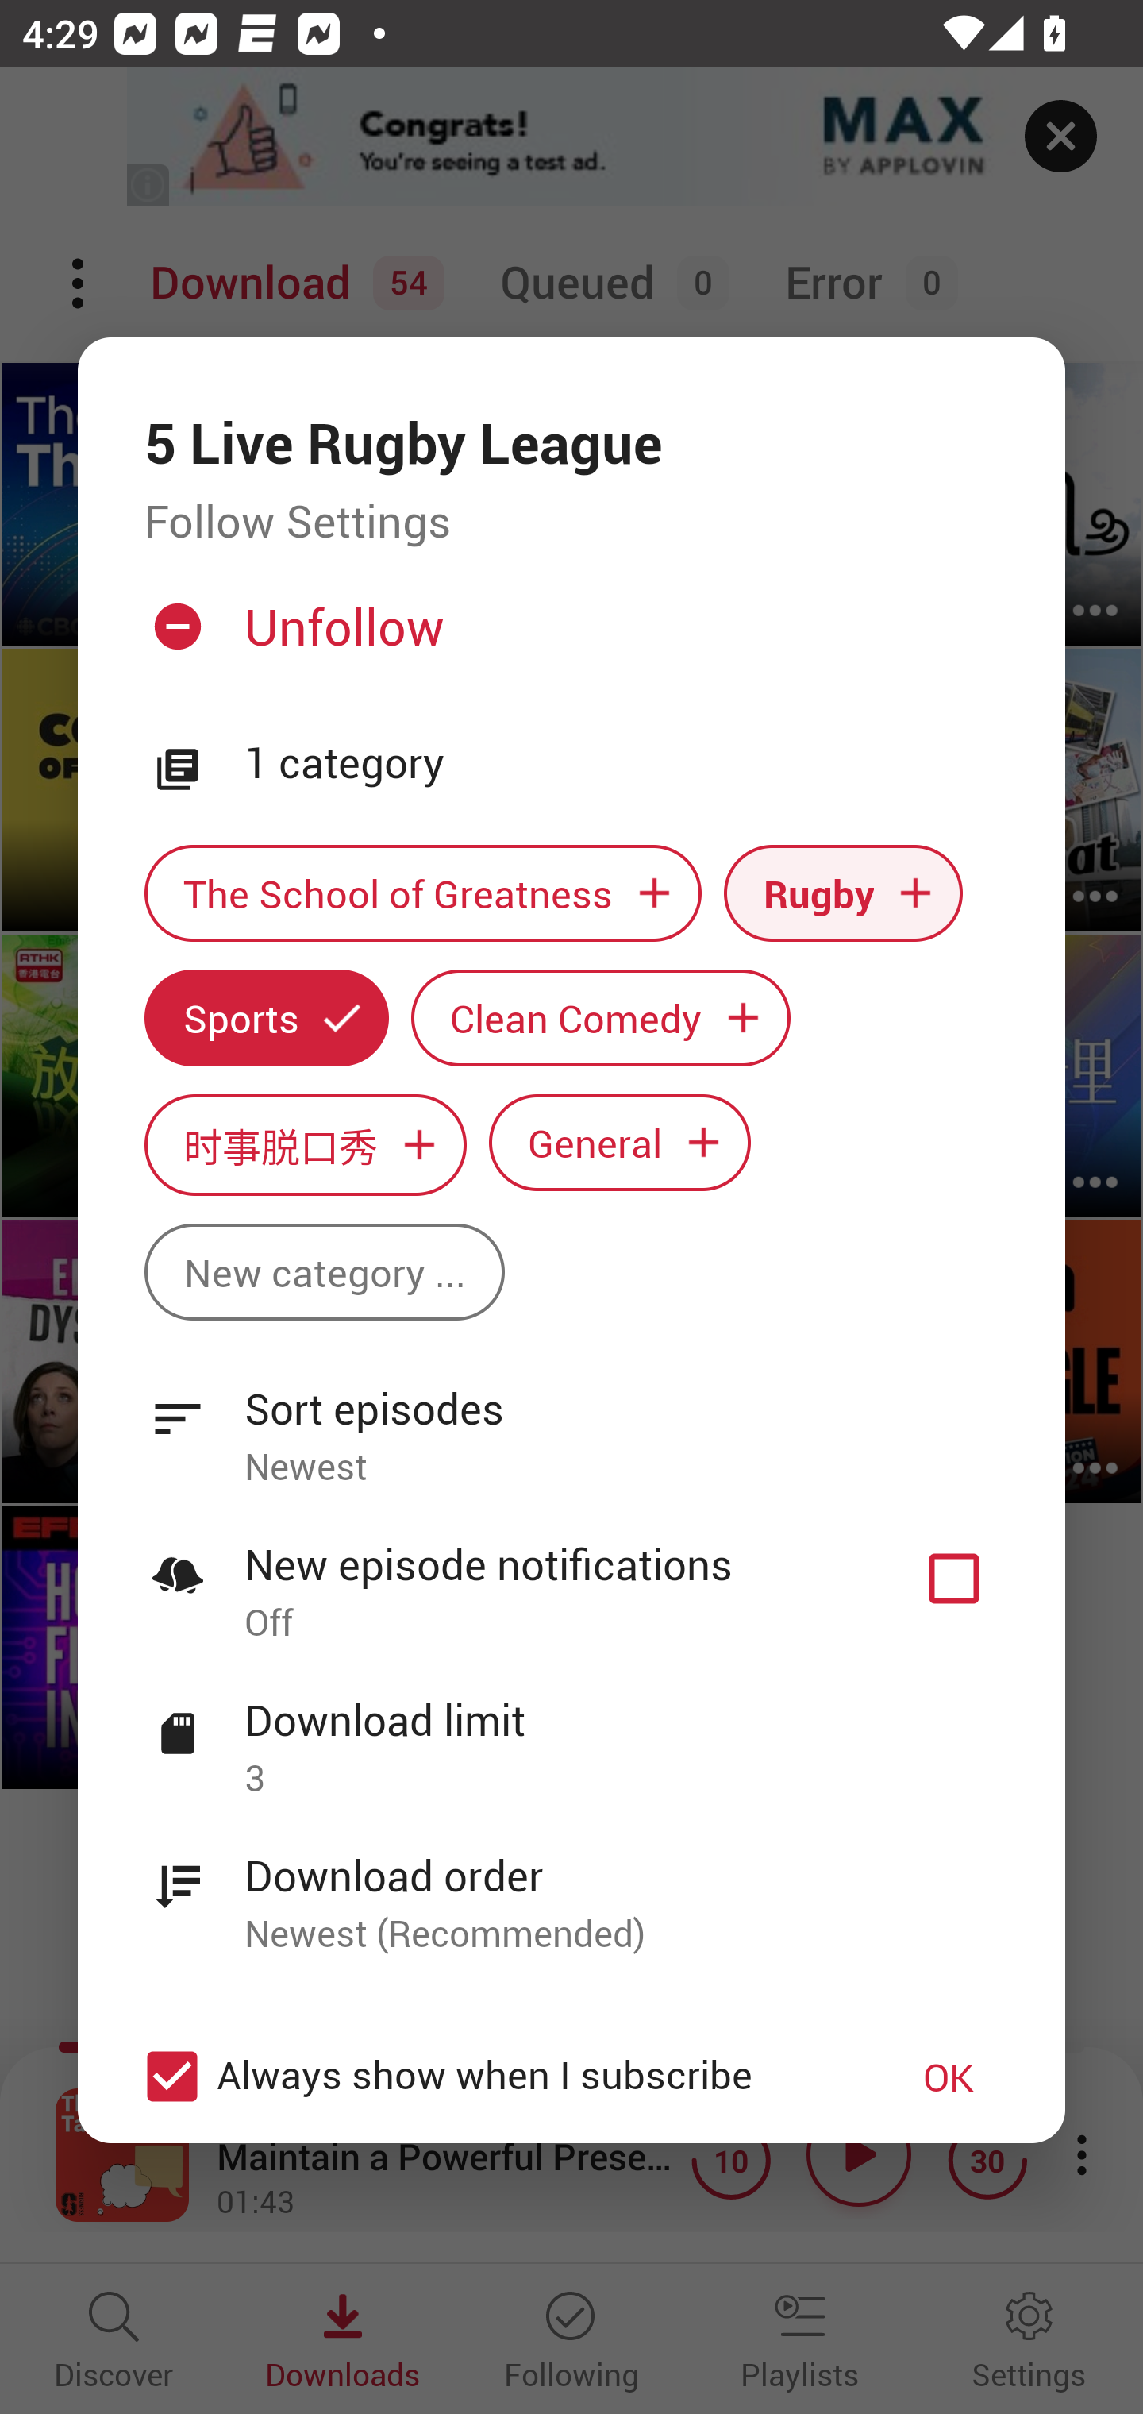 Image resolution: width=1143 pixels, height=2414 pixels. What do you see at coordinates (305, 1143) in the screenshot?
I see `时事脱口秀` at bounding box center [305, 1143].